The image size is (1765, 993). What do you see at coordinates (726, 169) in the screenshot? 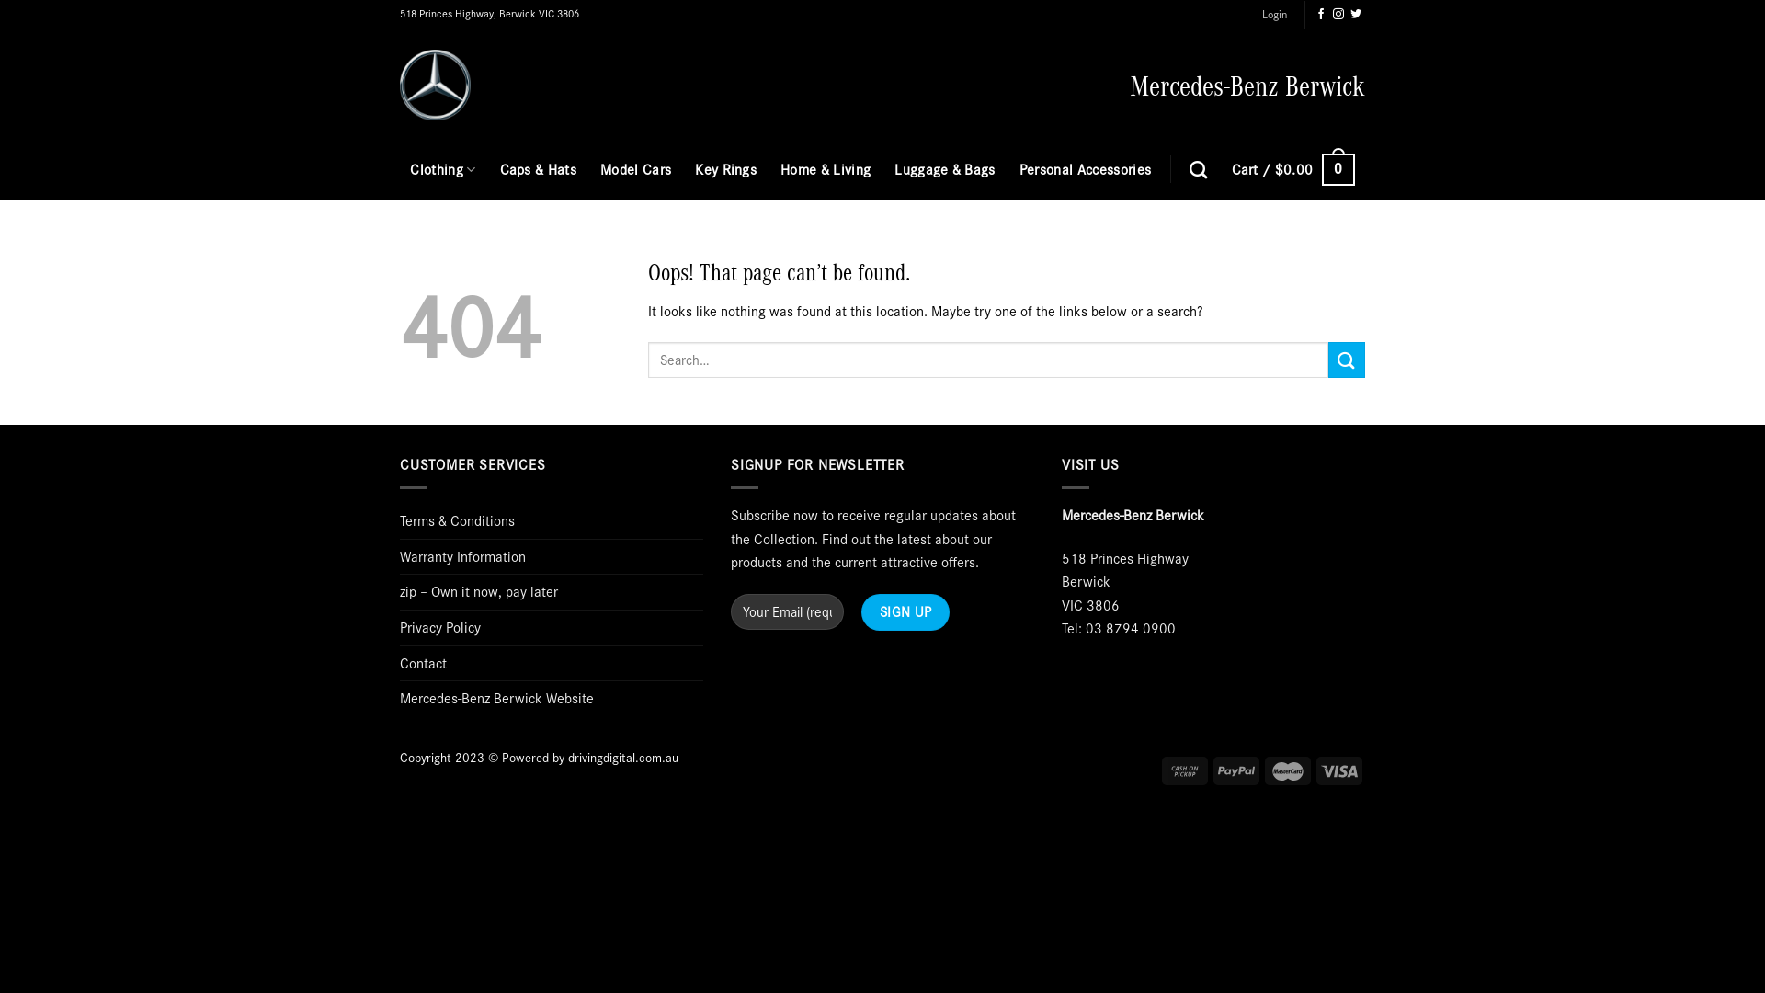
I see `Key Rings` at bounding box center [726, 169].